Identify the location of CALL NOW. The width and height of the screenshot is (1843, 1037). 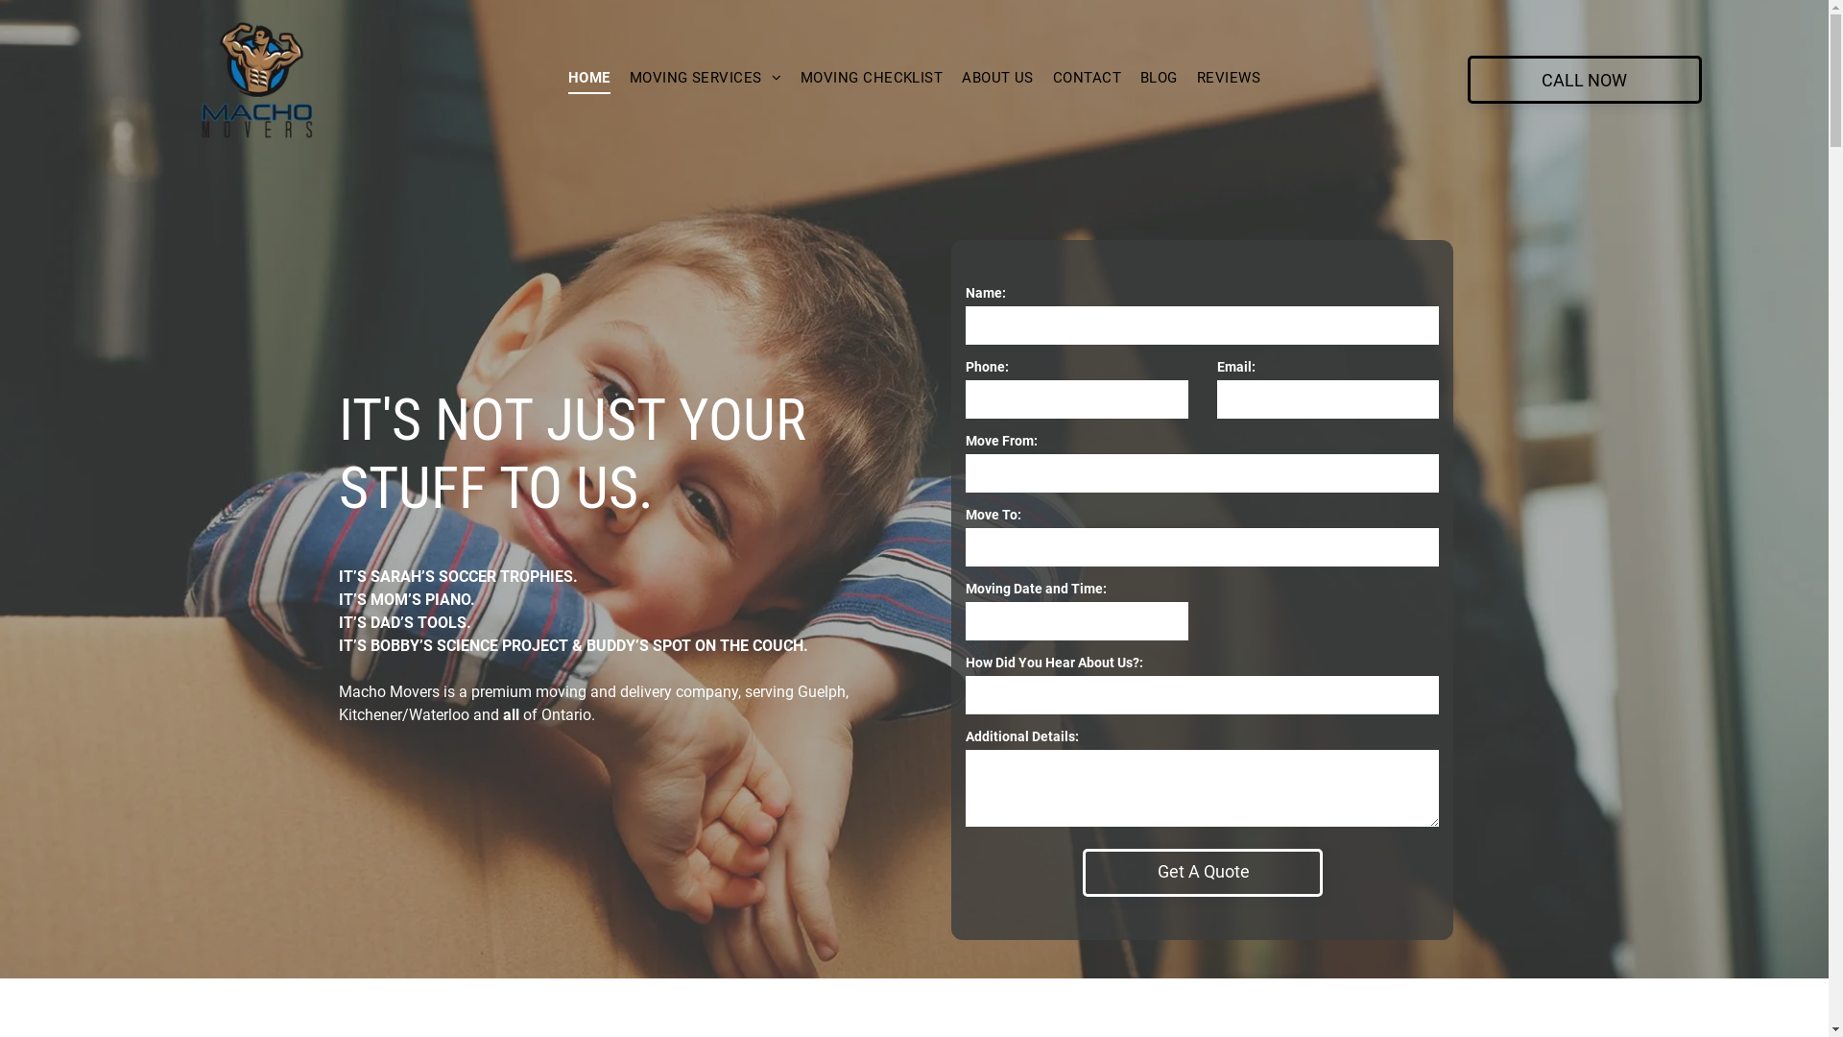
(1585, 80).